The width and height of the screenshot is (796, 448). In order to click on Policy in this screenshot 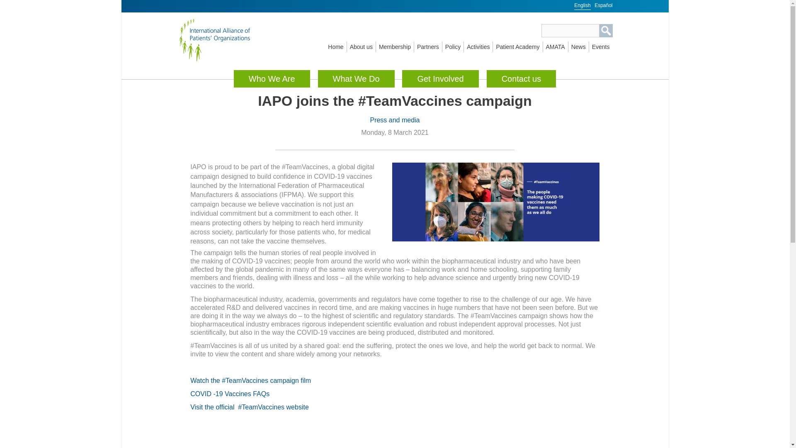, I will do `click(453, 47)`.